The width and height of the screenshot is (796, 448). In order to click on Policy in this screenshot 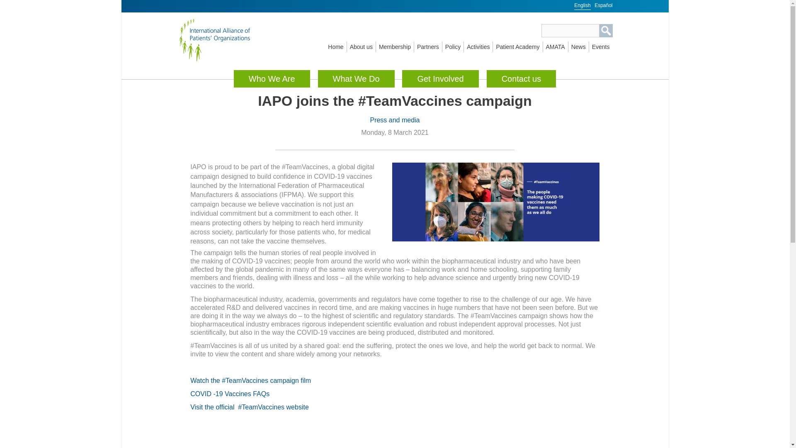, I will do `click(453, 47)`.